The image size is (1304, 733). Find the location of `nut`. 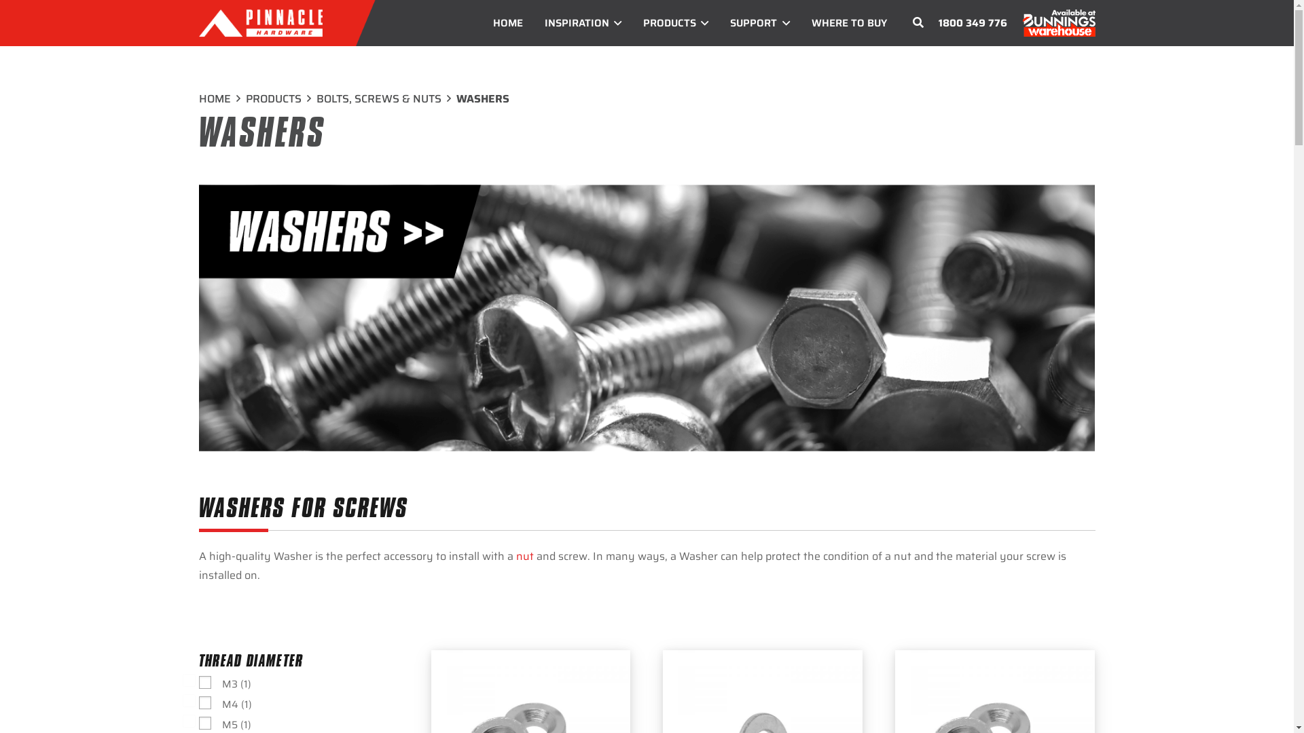

nut is located at coordinates (525, 557).